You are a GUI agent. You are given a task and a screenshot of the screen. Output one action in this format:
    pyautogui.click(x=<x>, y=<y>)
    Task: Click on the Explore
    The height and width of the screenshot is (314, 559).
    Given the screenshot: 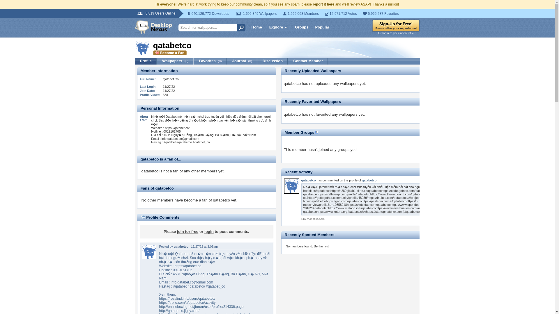 What is the action you would take?
    pyautogui.click(x=278, y=28)
    